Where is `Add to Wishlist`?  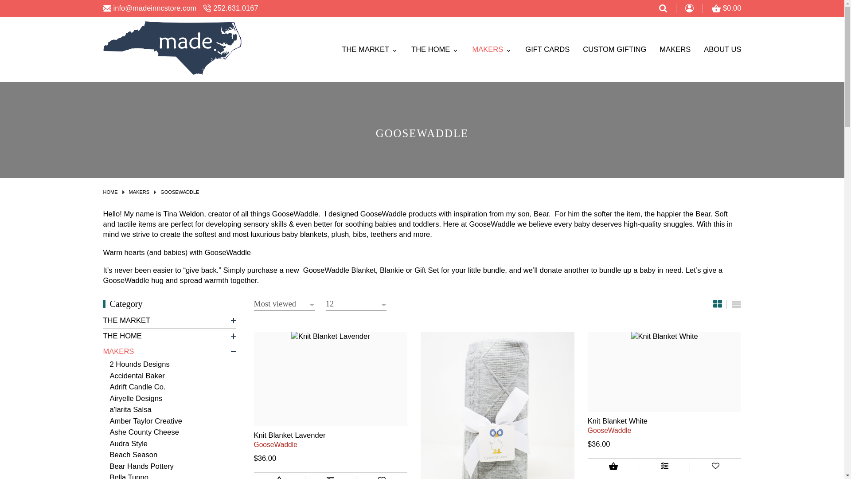
Add to Wishlist is located at coordinates (382, 477).